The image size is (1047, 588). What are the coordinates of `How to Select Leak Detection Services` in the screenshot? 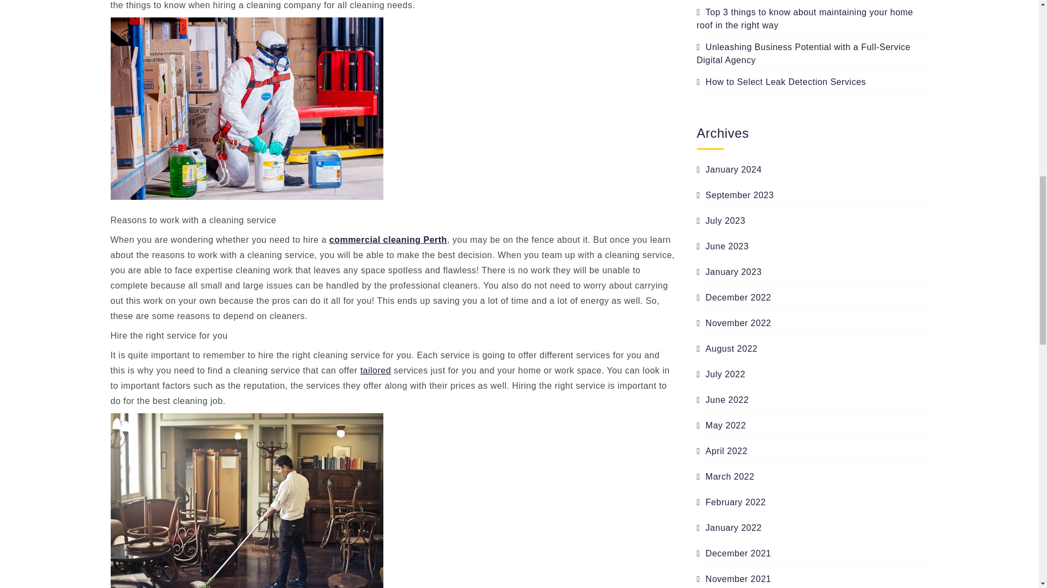 It's located at (782, 82).